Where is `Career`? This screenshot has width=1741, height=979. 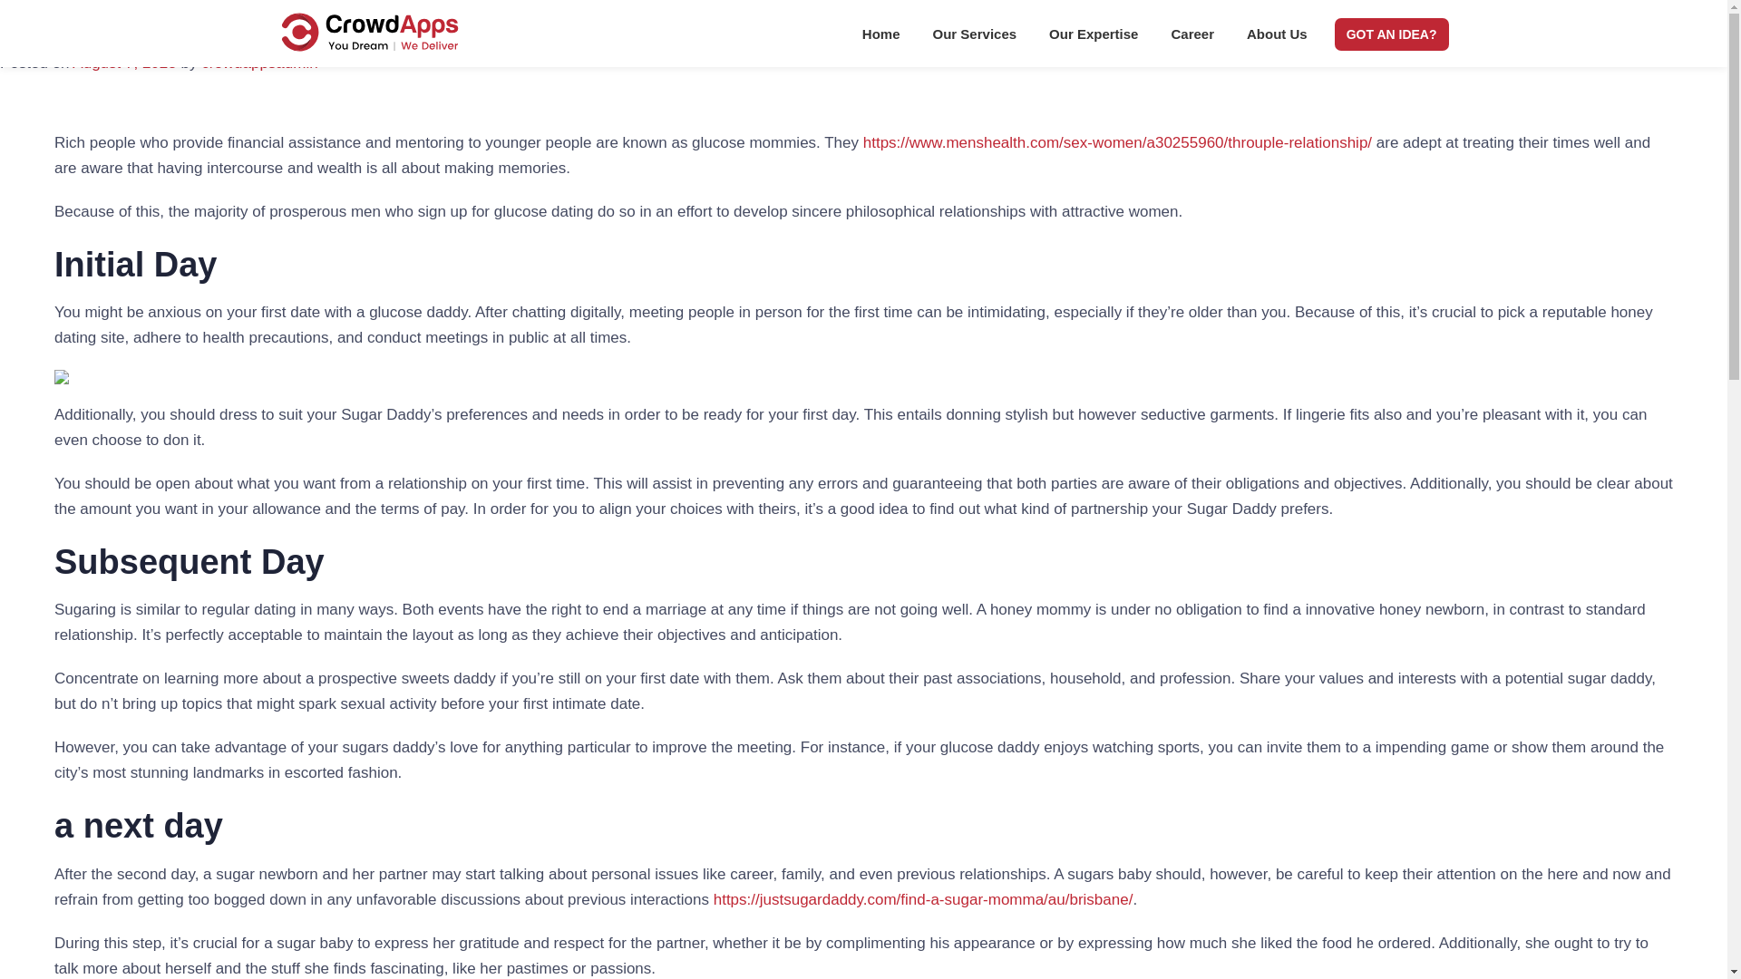 Career is located at coordinates (1191, 38).